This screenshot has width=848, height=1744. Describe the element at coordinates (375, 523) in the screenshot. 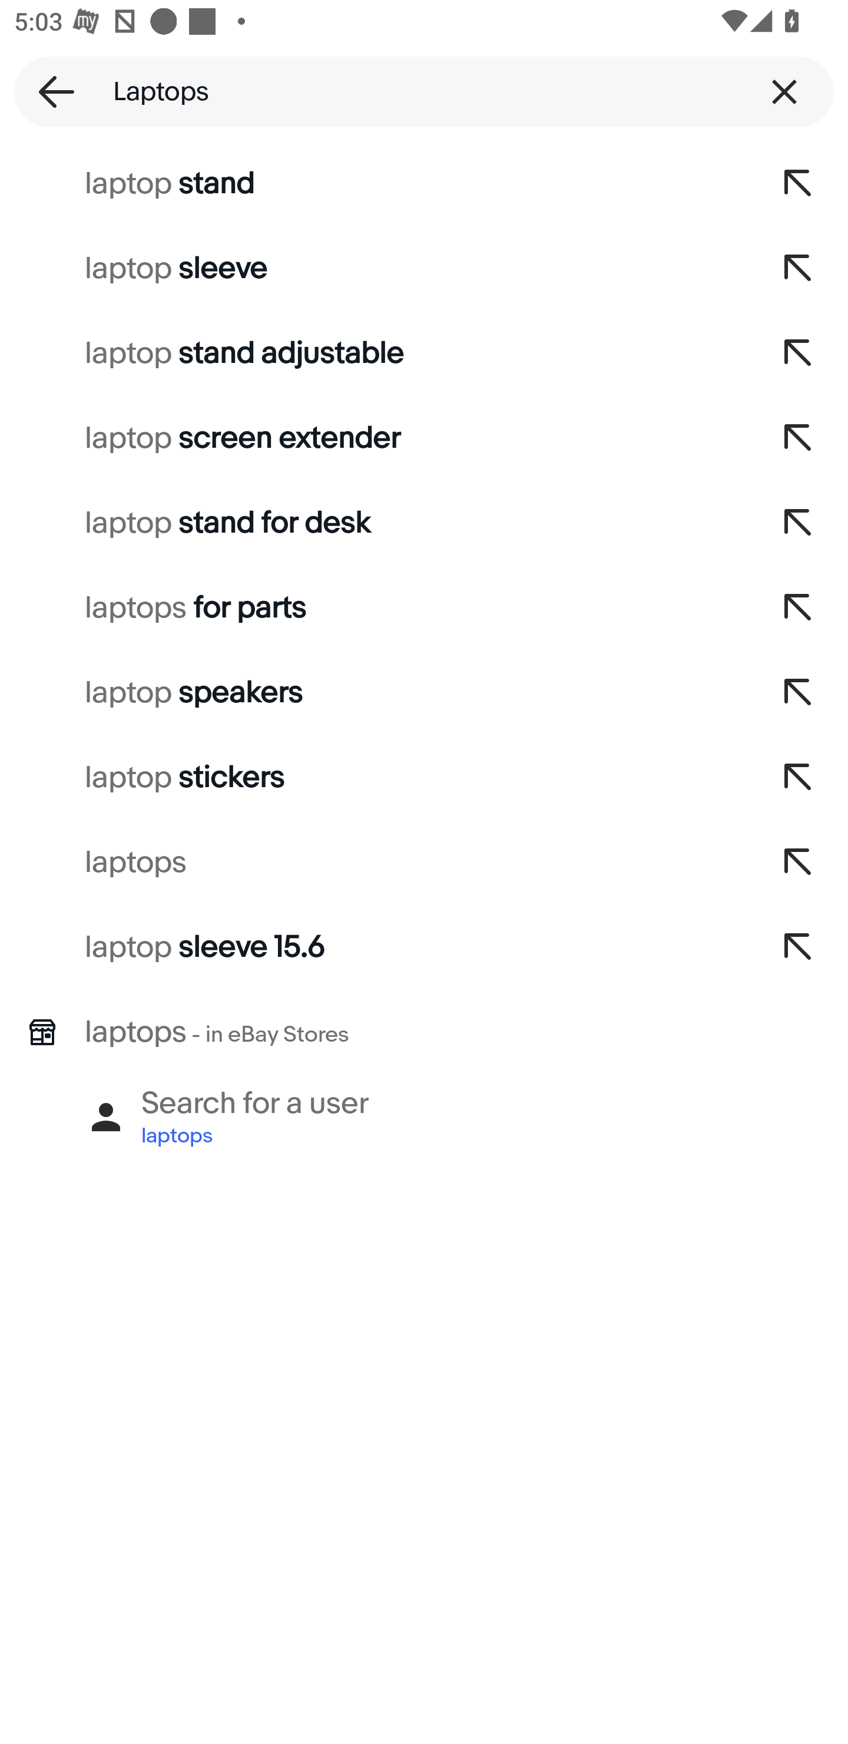

I see `laptop stand for desk` at that location.